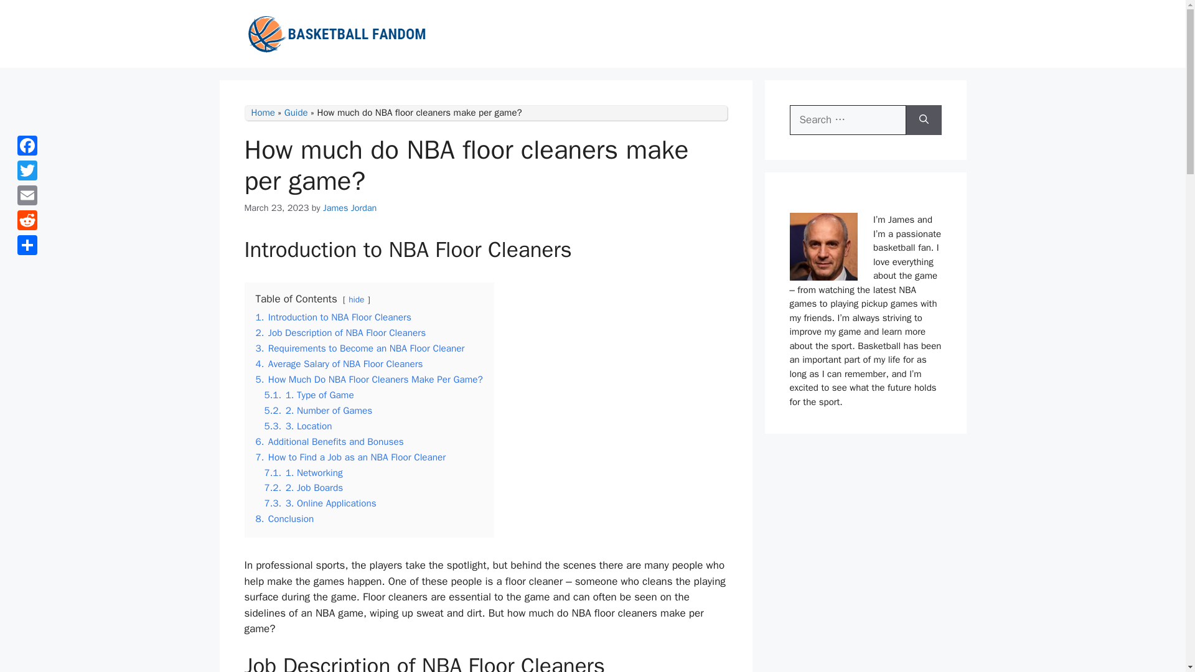  I want to click on View all posts by James Jordan, so click(350, 208).